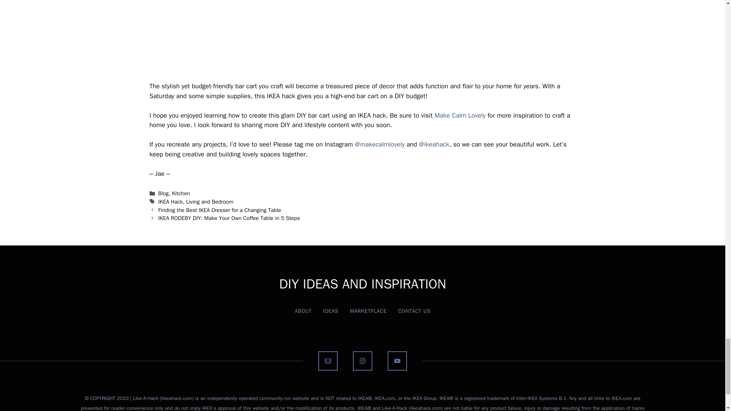  What do you see at coordinates (368, 311) in the screenshot?
I see `MARKETPLACE` at bounding box center [368, 311].